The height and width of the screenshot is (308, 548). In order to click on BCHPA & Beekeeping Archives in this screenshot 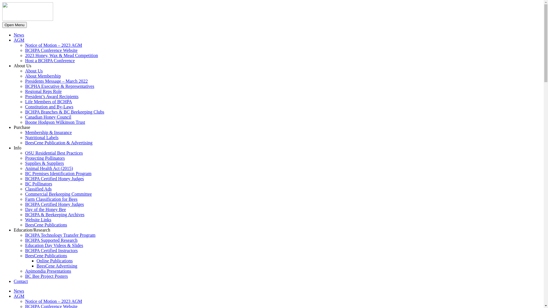, I will do `click(55, 214)`.